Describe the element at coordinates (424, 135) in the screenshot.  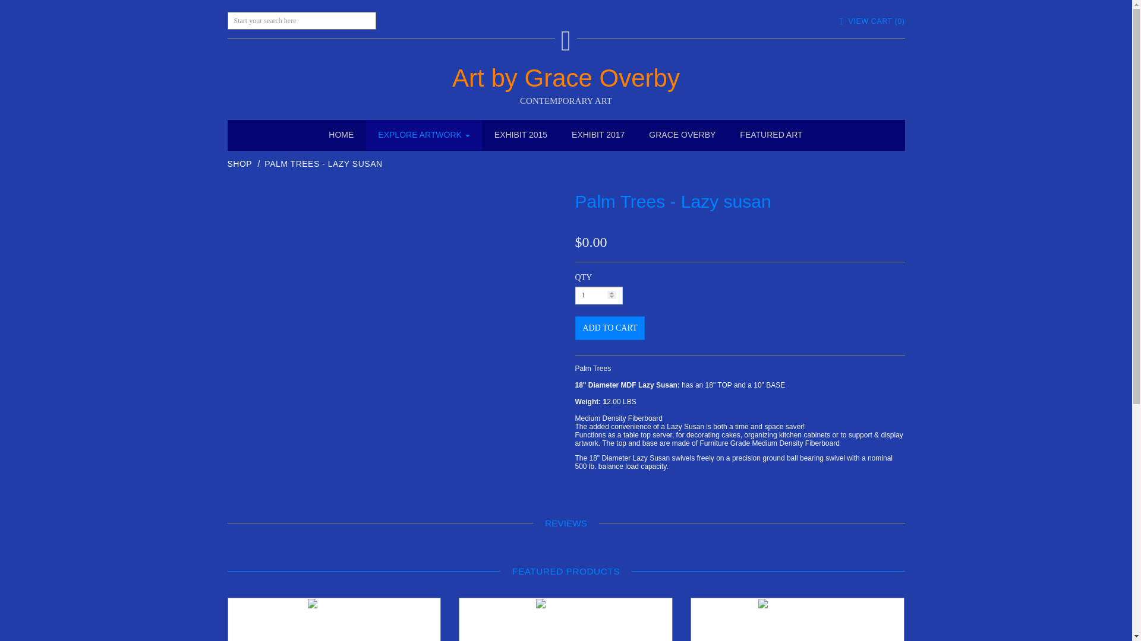
I see `EXPLORE ARTWORK` at that location.